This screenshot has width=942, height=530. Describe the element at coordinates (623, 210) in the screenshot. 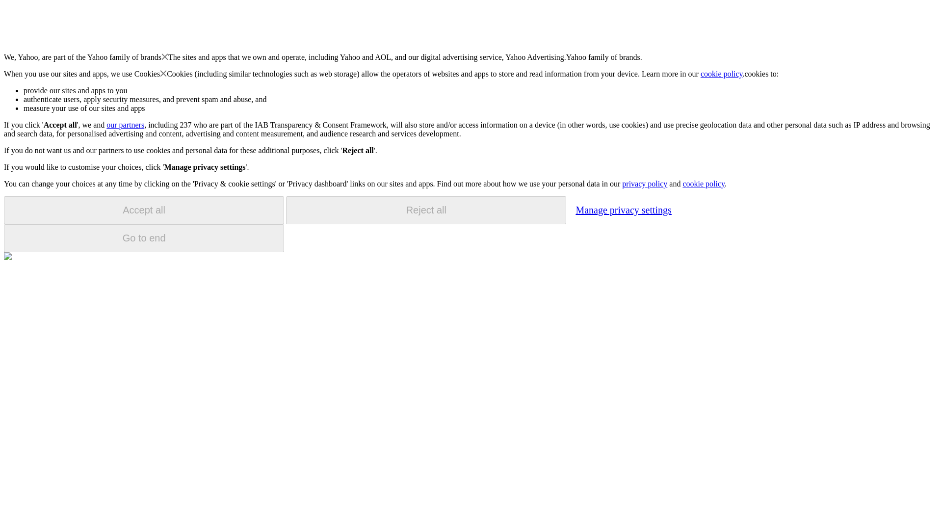

I see `Manage privacy settings` at that location.